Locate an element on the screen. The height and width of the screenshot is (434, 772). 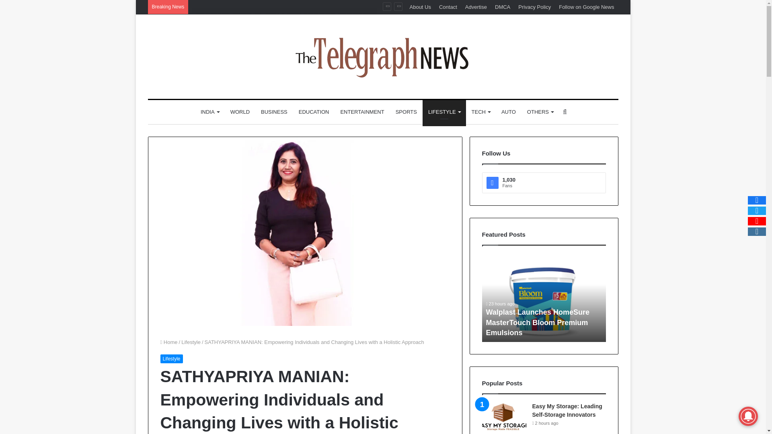
BUSINESS is located at coordinates (274, 112).